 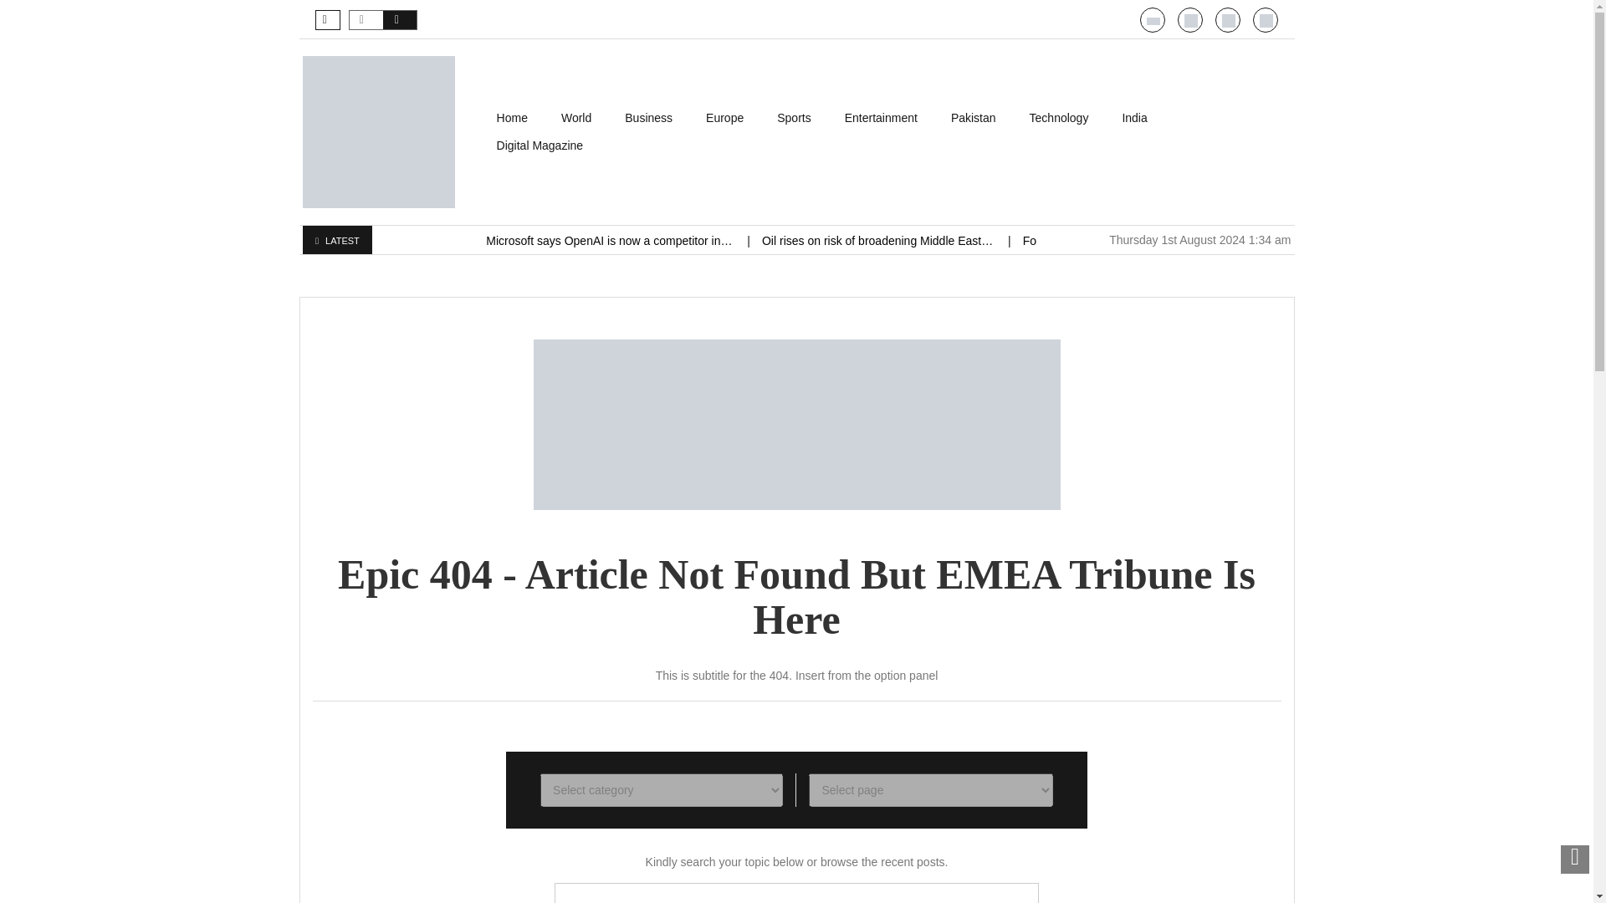 I want to click on Home, so click(x=512, y=118).